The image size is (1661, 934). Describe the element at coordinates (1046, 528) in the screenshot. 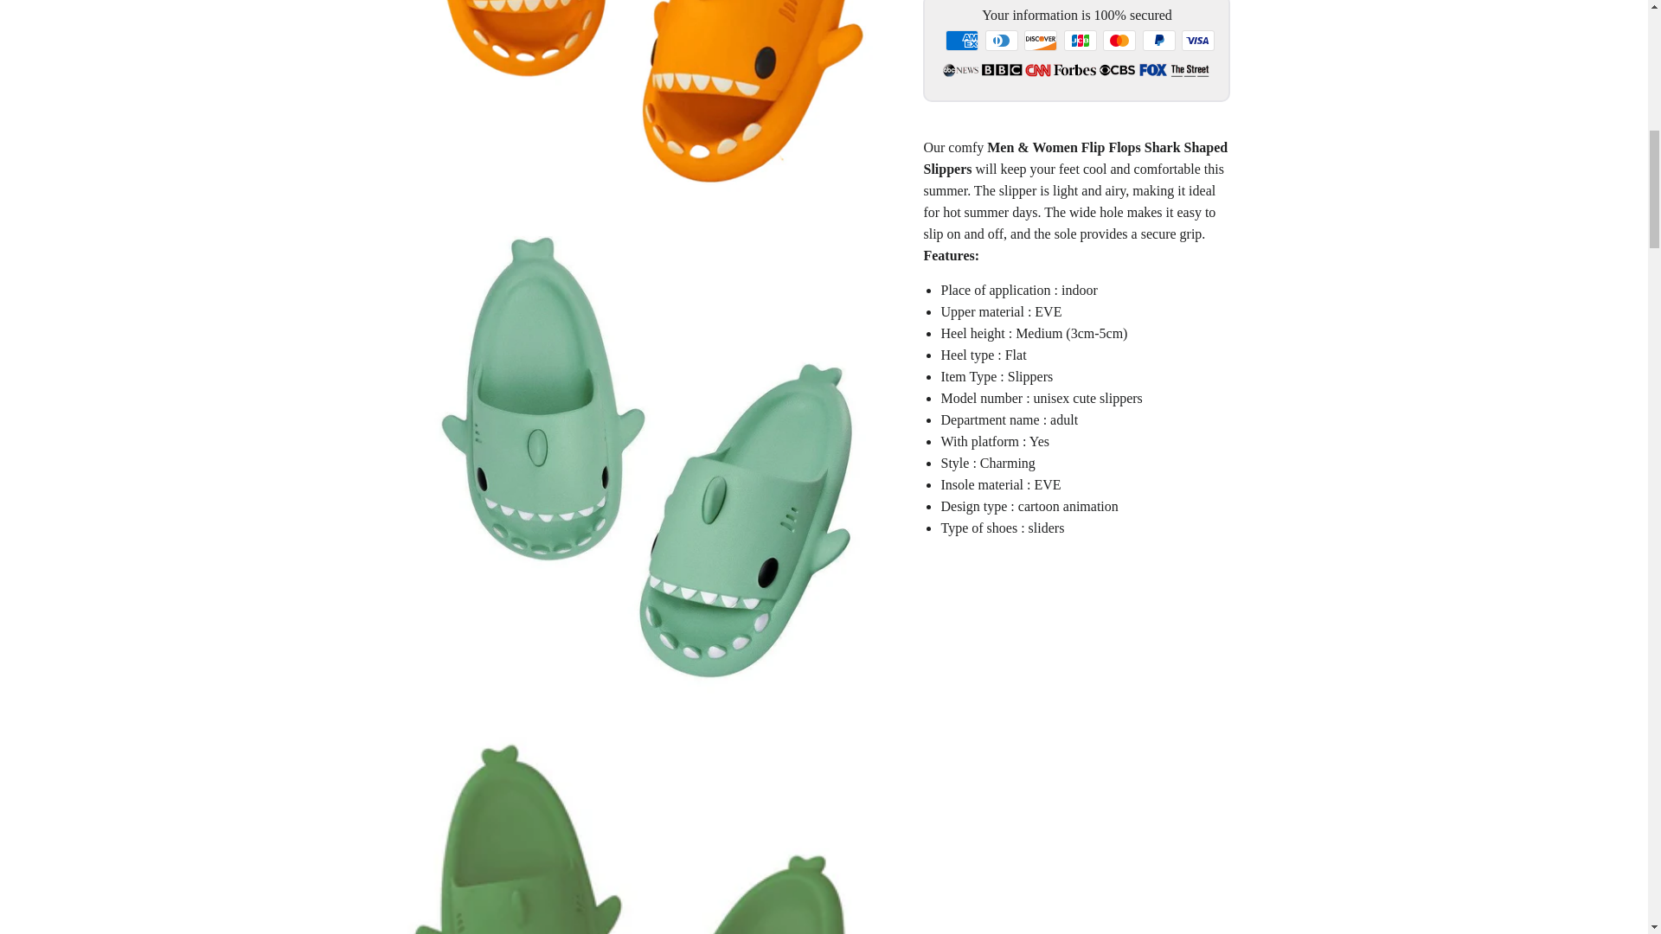

I see `sliders` at that location.